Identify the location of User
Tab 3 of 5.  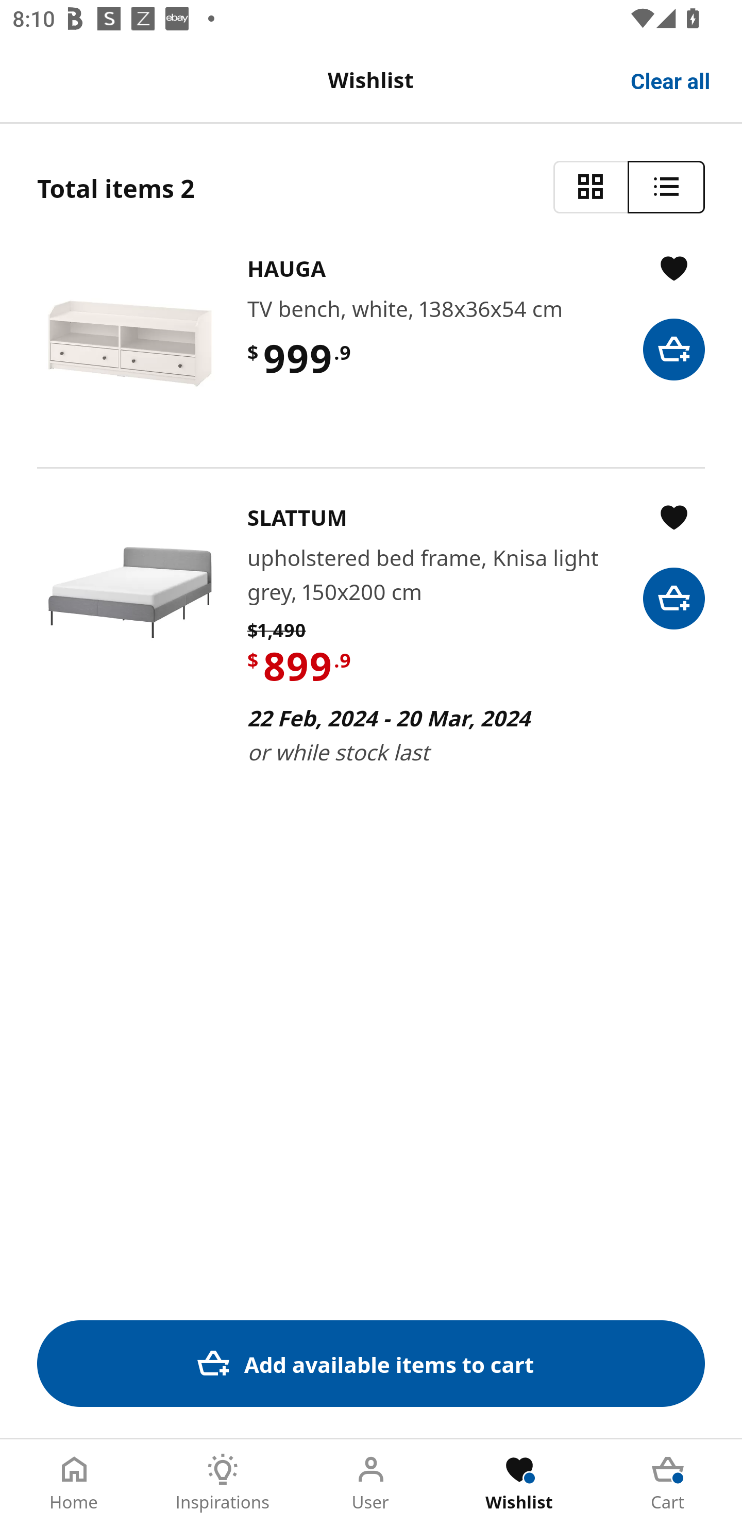
(371, 1483).